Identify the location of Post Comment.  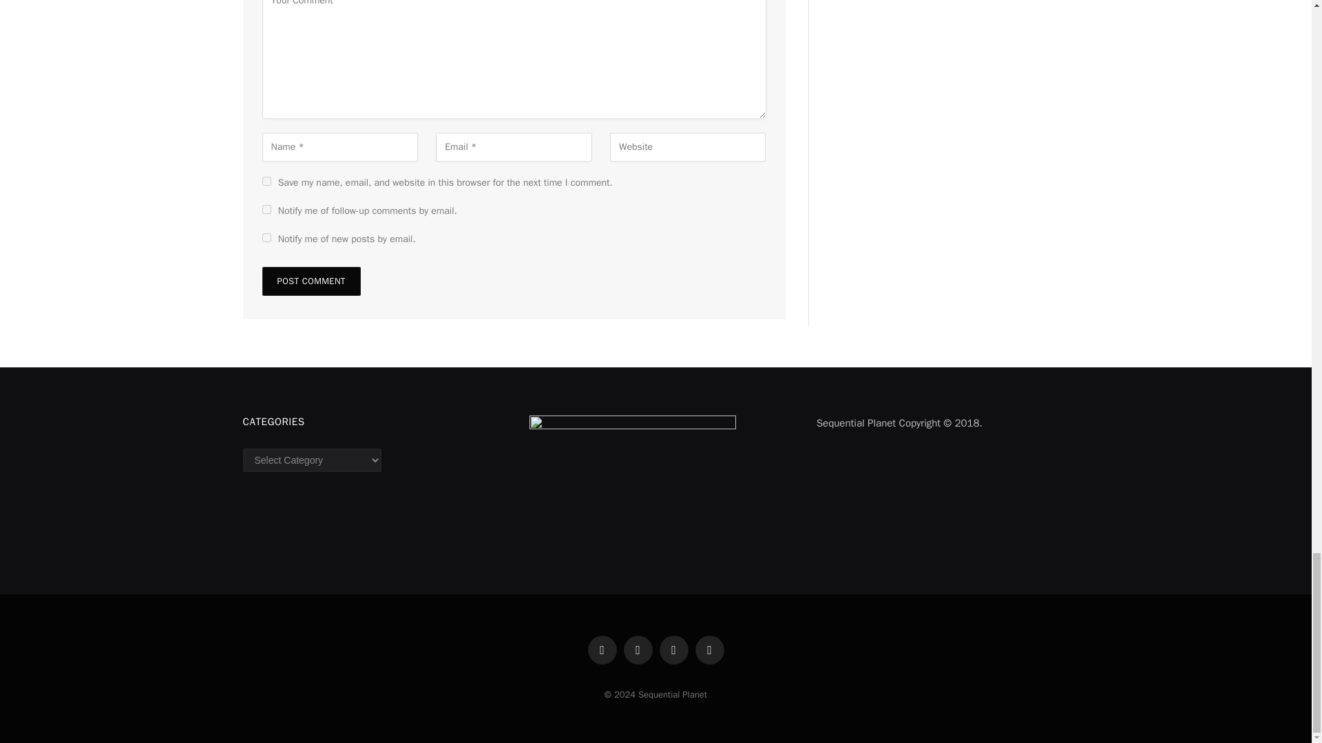
(311, 281).